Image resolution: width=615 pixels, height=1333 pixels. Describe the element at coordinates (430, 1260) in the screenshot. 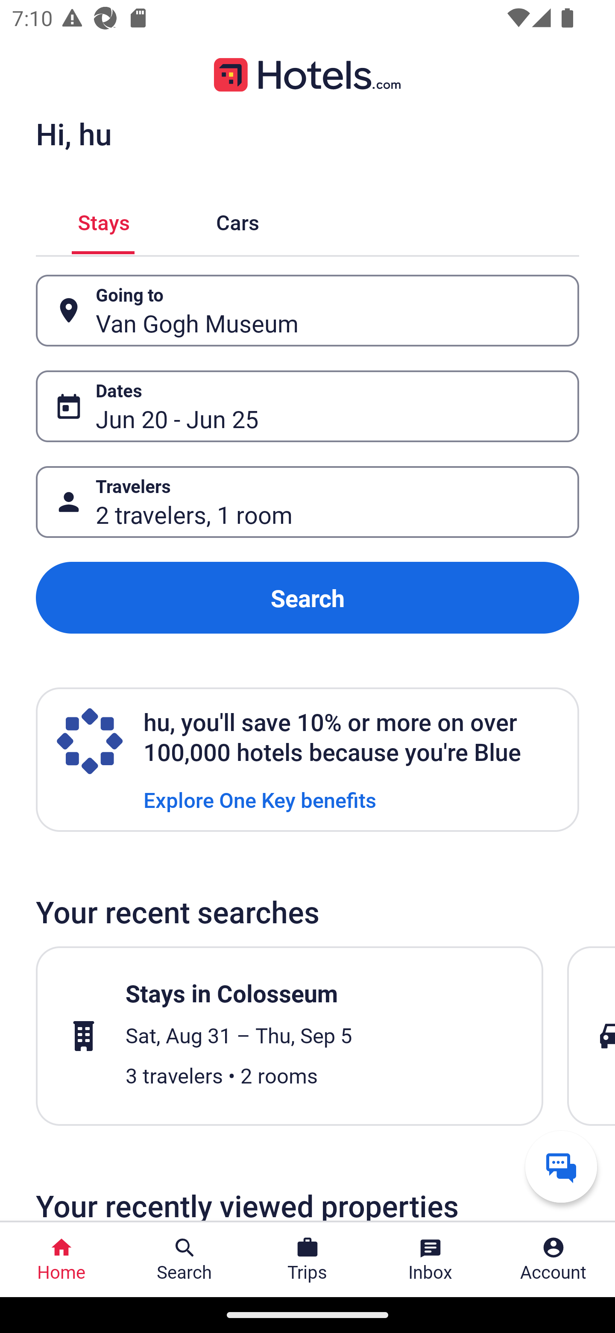

I see `Inbox Inbox Button` at that location.